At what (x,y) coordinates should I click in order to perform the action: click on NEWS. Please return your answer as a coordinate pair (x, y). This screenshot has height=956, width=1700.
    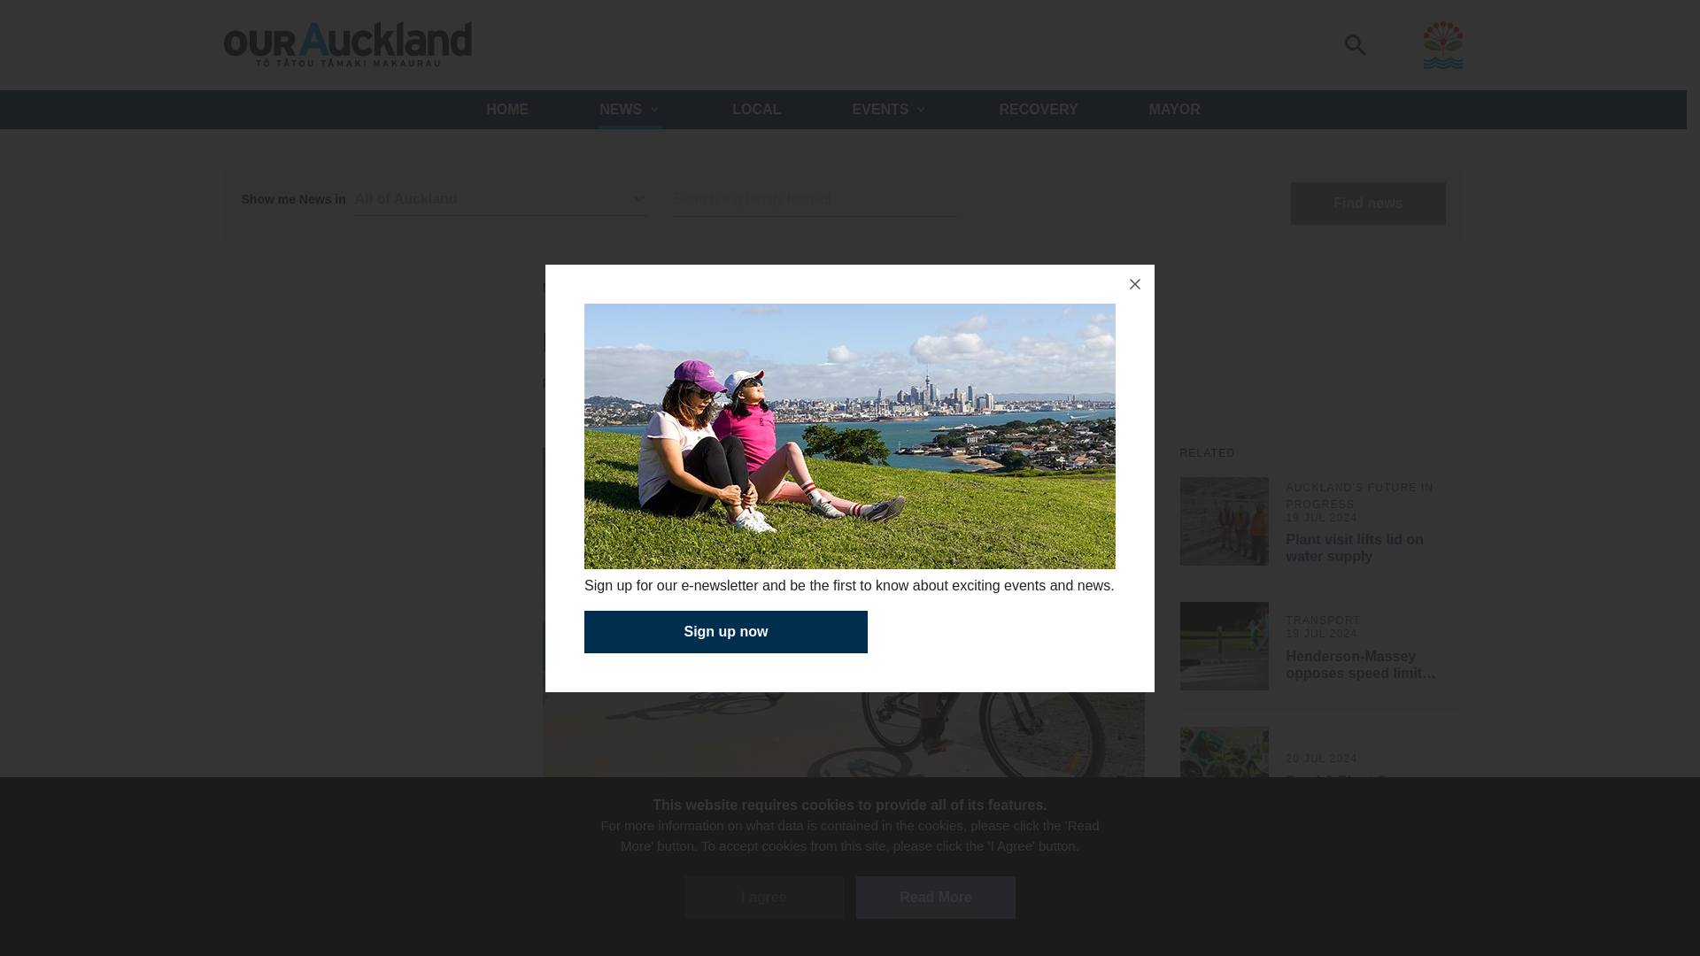
    Looking at the image, I should click on (561, 287).